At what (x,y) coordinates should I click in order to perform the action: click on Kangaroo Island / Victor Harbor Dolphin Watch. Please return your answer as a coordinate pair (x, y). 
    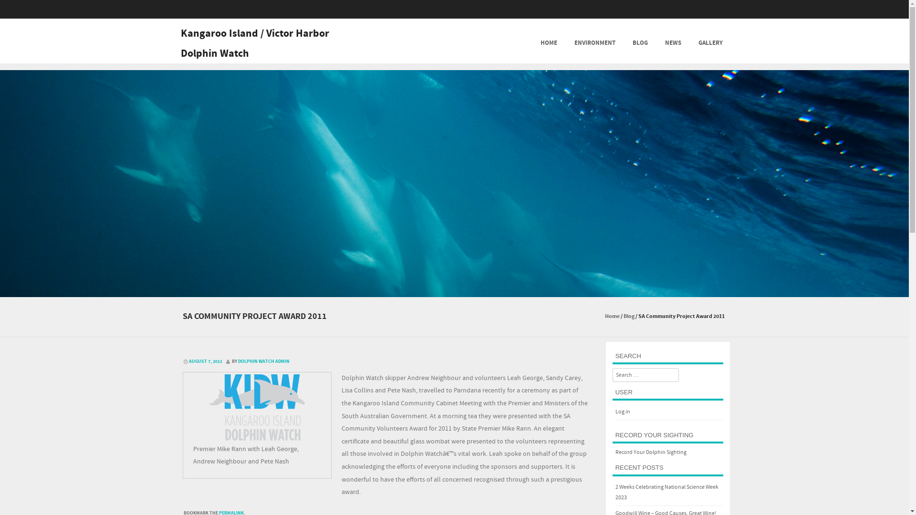
    Looking at the image, I should click on (255, 44).